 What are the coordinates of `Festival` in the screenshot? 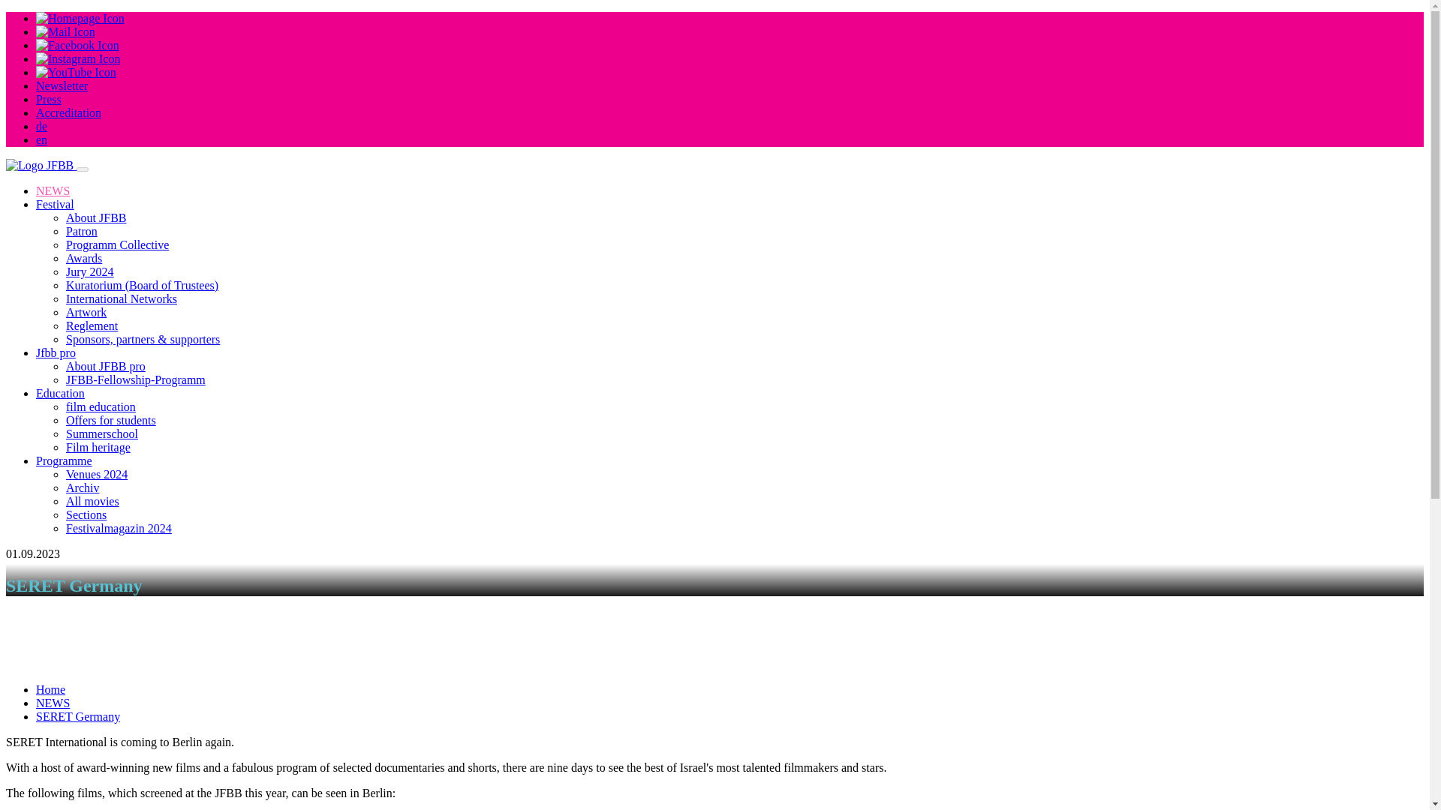 It's located at (56, 204).